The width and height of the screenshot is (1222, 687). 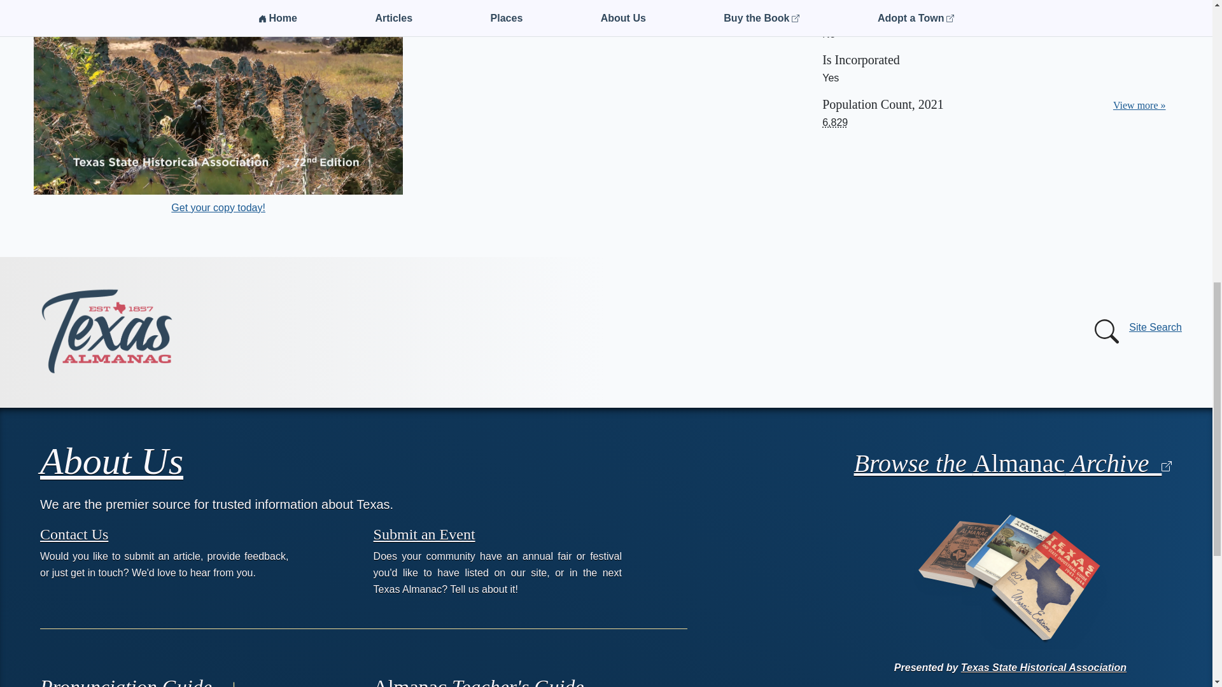 What do you see at coordinates (74, 534) in the screenshot?
I see `Contact Us` at bounding box center [74, 534].